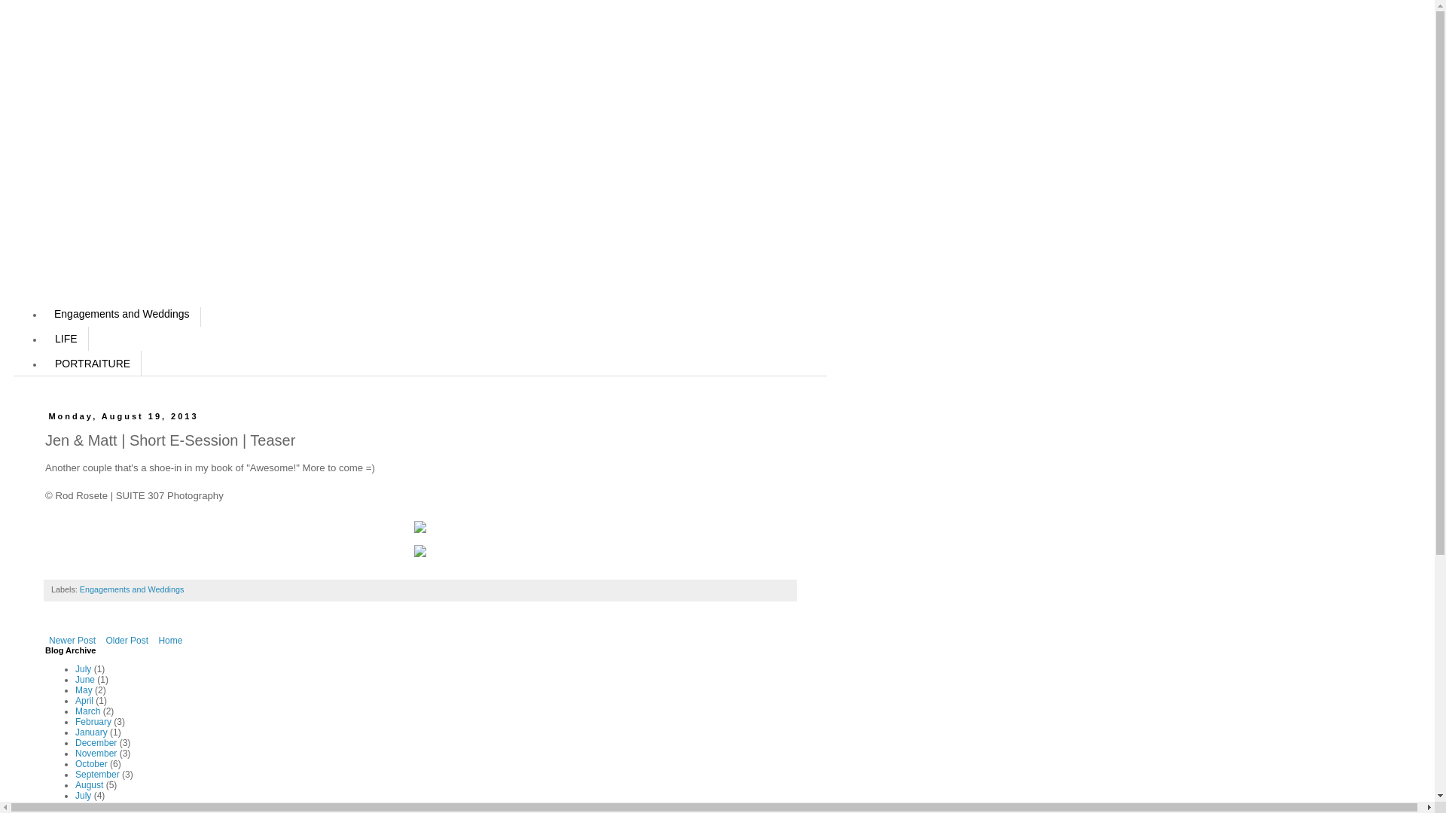 The width and height of the screenshot is (1446, 813). I want to click on LIFE, so click(66, 339).